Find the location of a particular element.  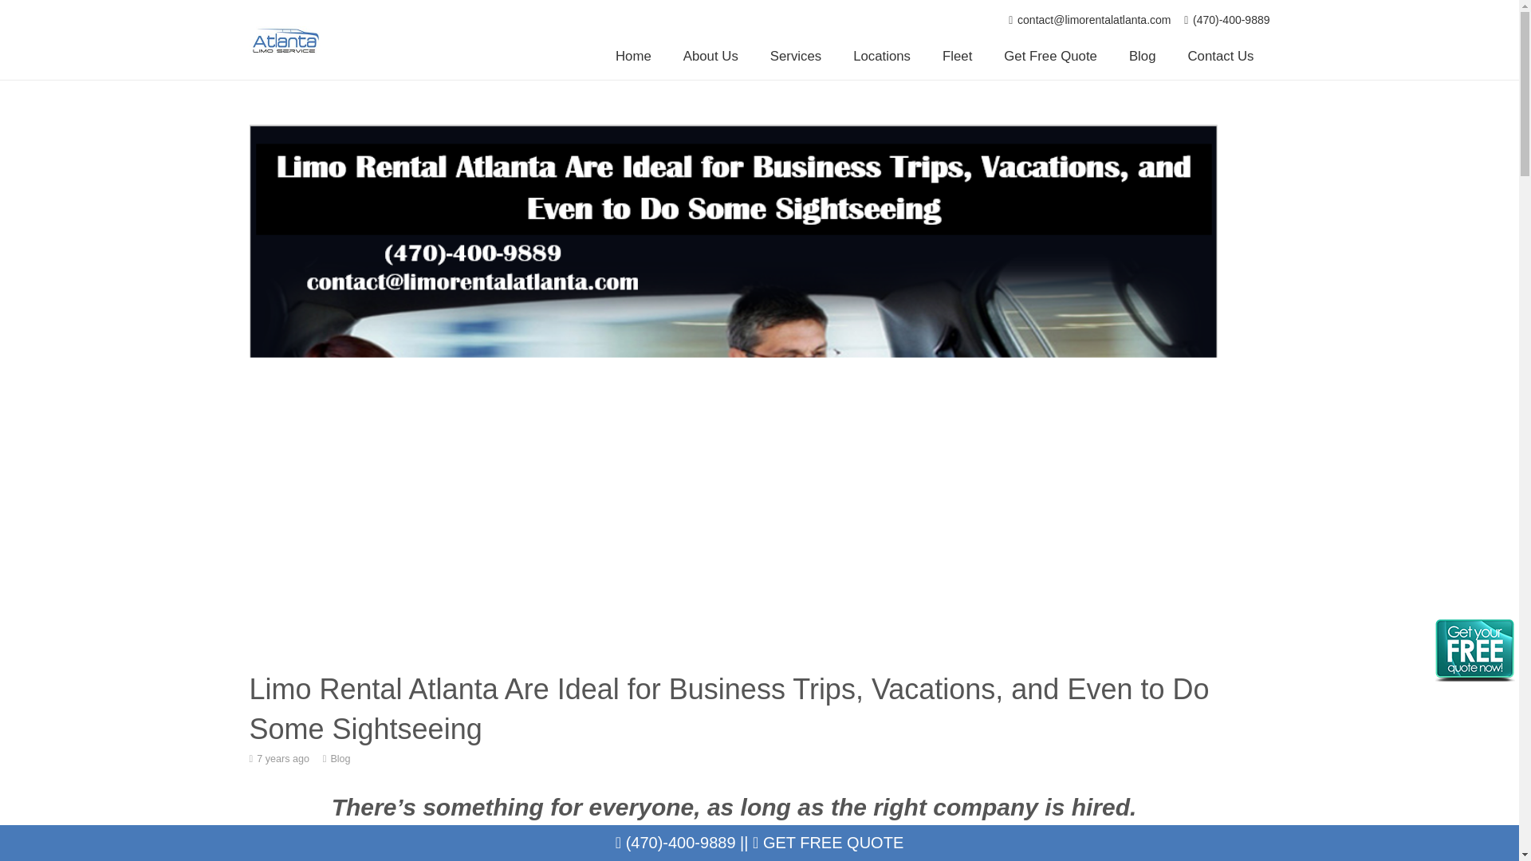

Get Free Quote is located at coordinates (1049, 57).